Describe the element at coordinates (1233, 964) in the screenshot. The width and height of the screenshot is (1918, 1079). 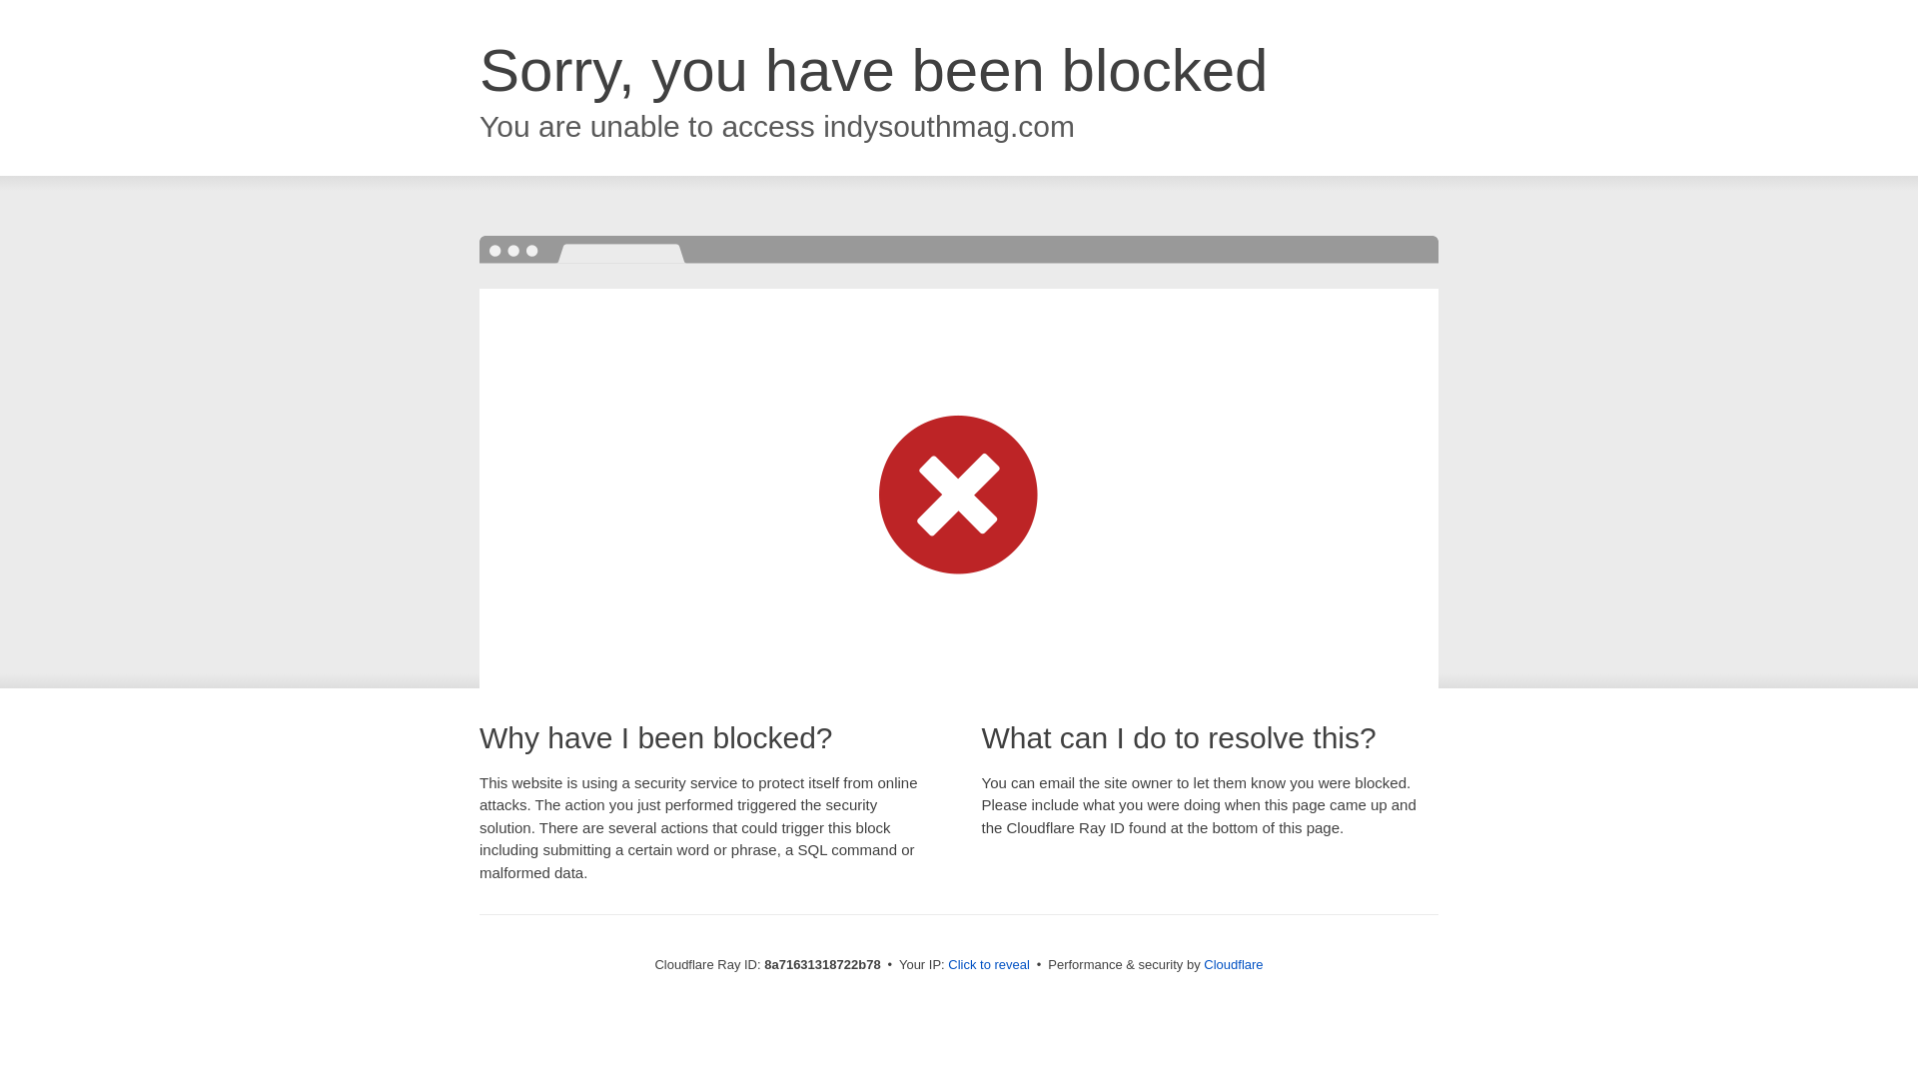
I see `Cloudflare` at that location.